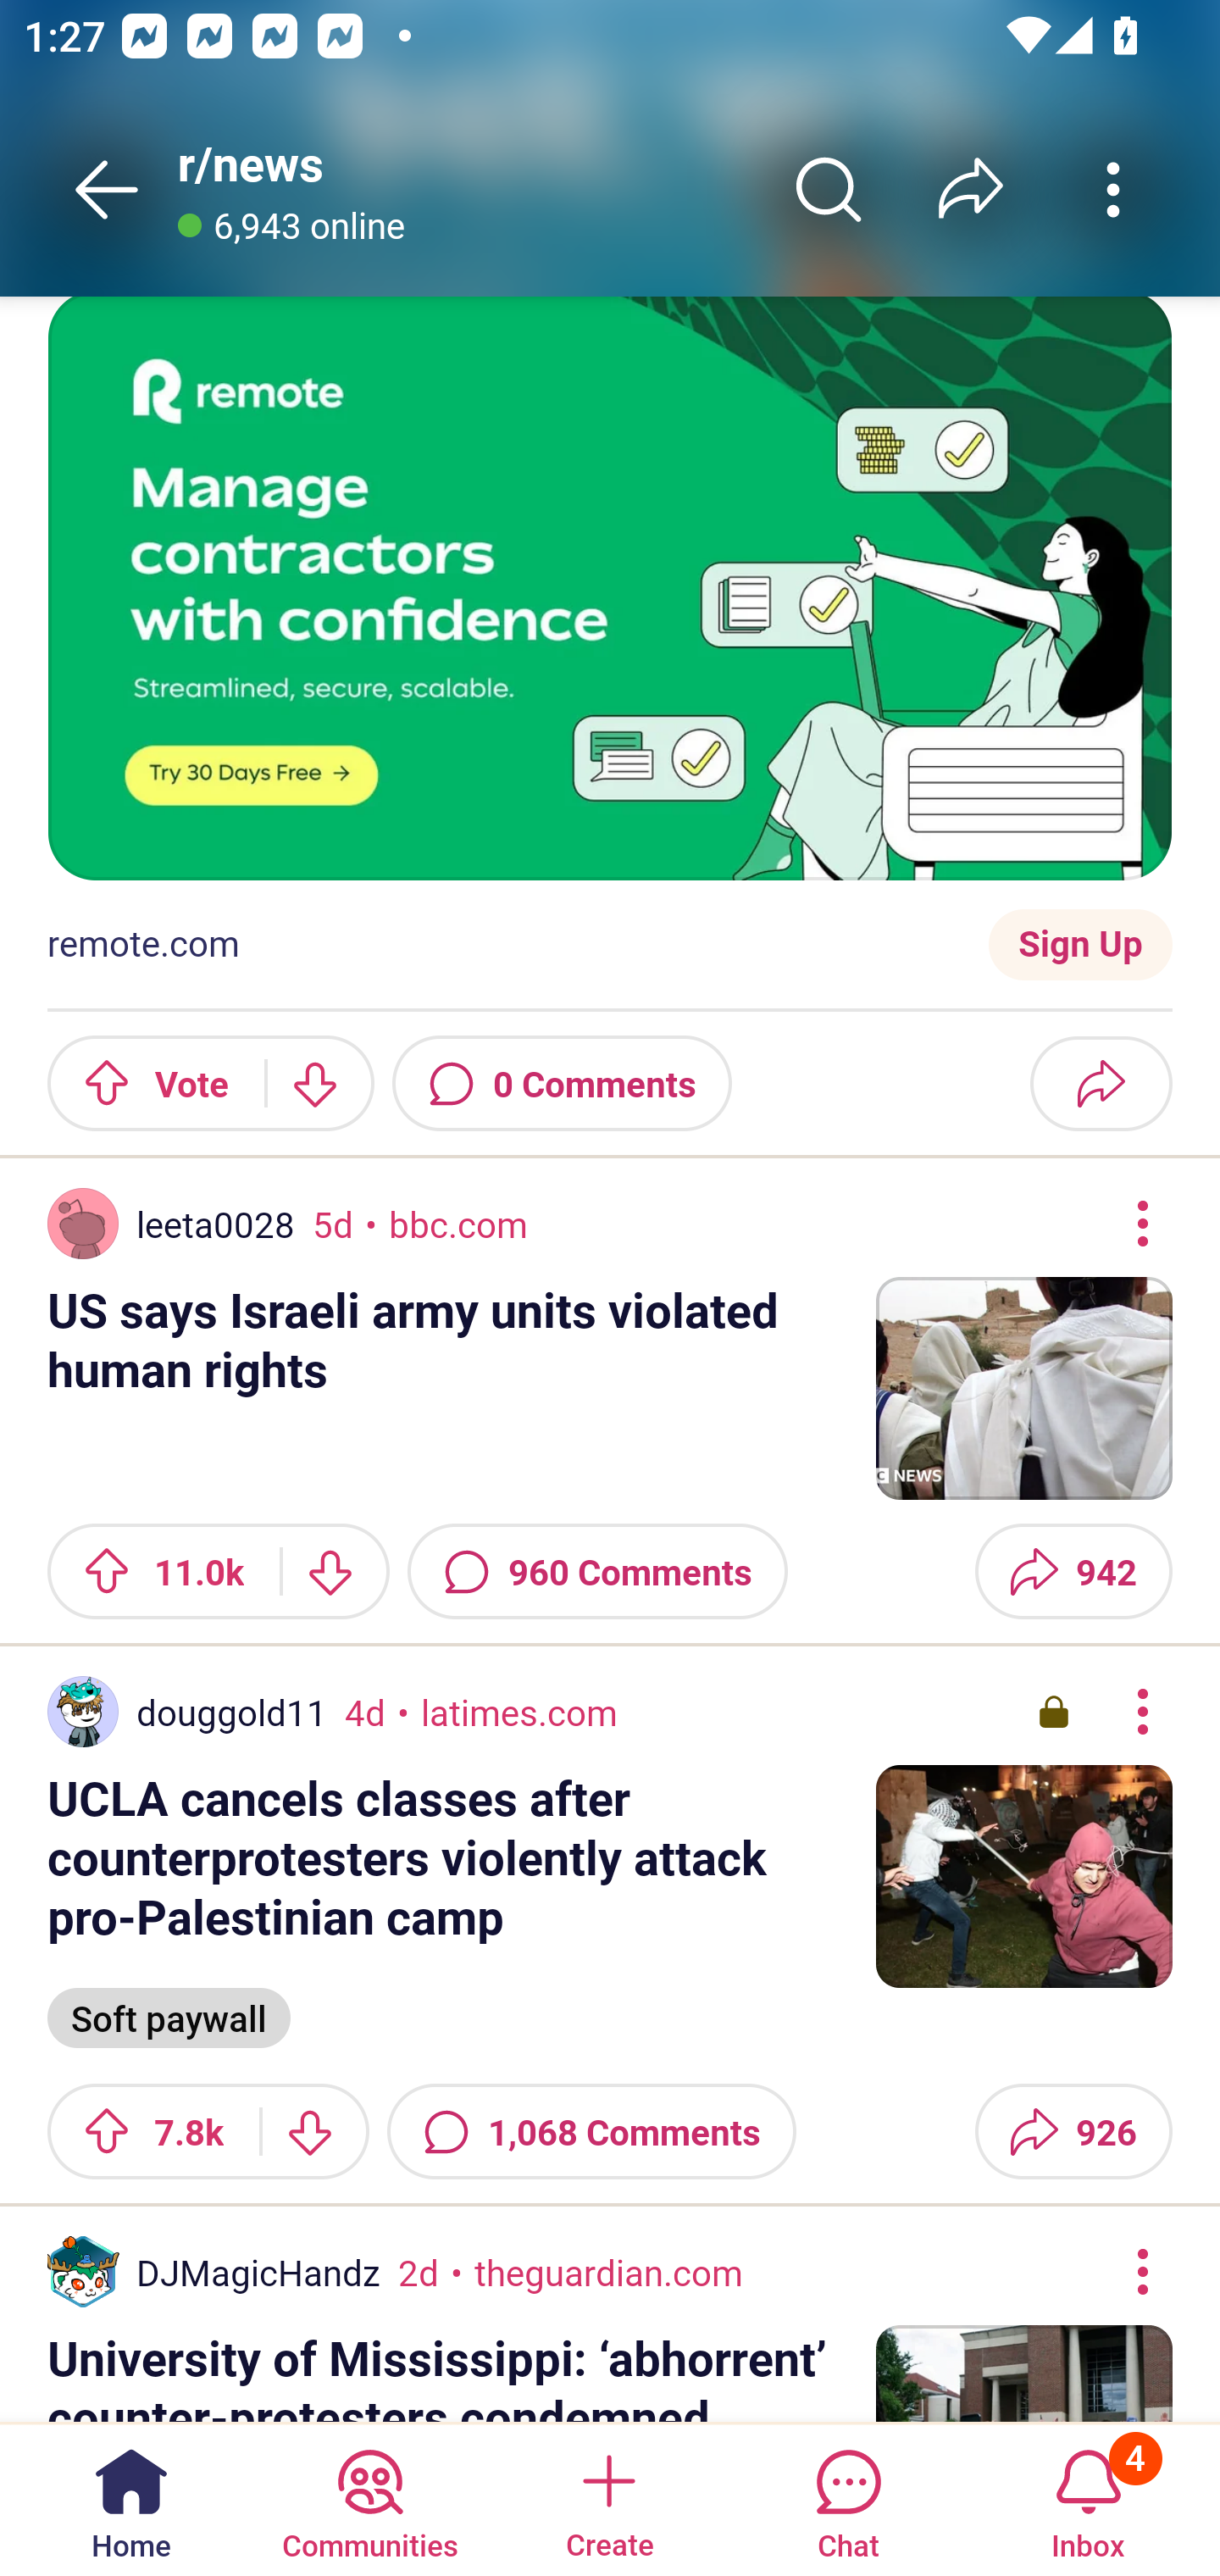 This screenshot has width=1220, height=2576. I want to click on Soft paywall, so click(169, 2015).